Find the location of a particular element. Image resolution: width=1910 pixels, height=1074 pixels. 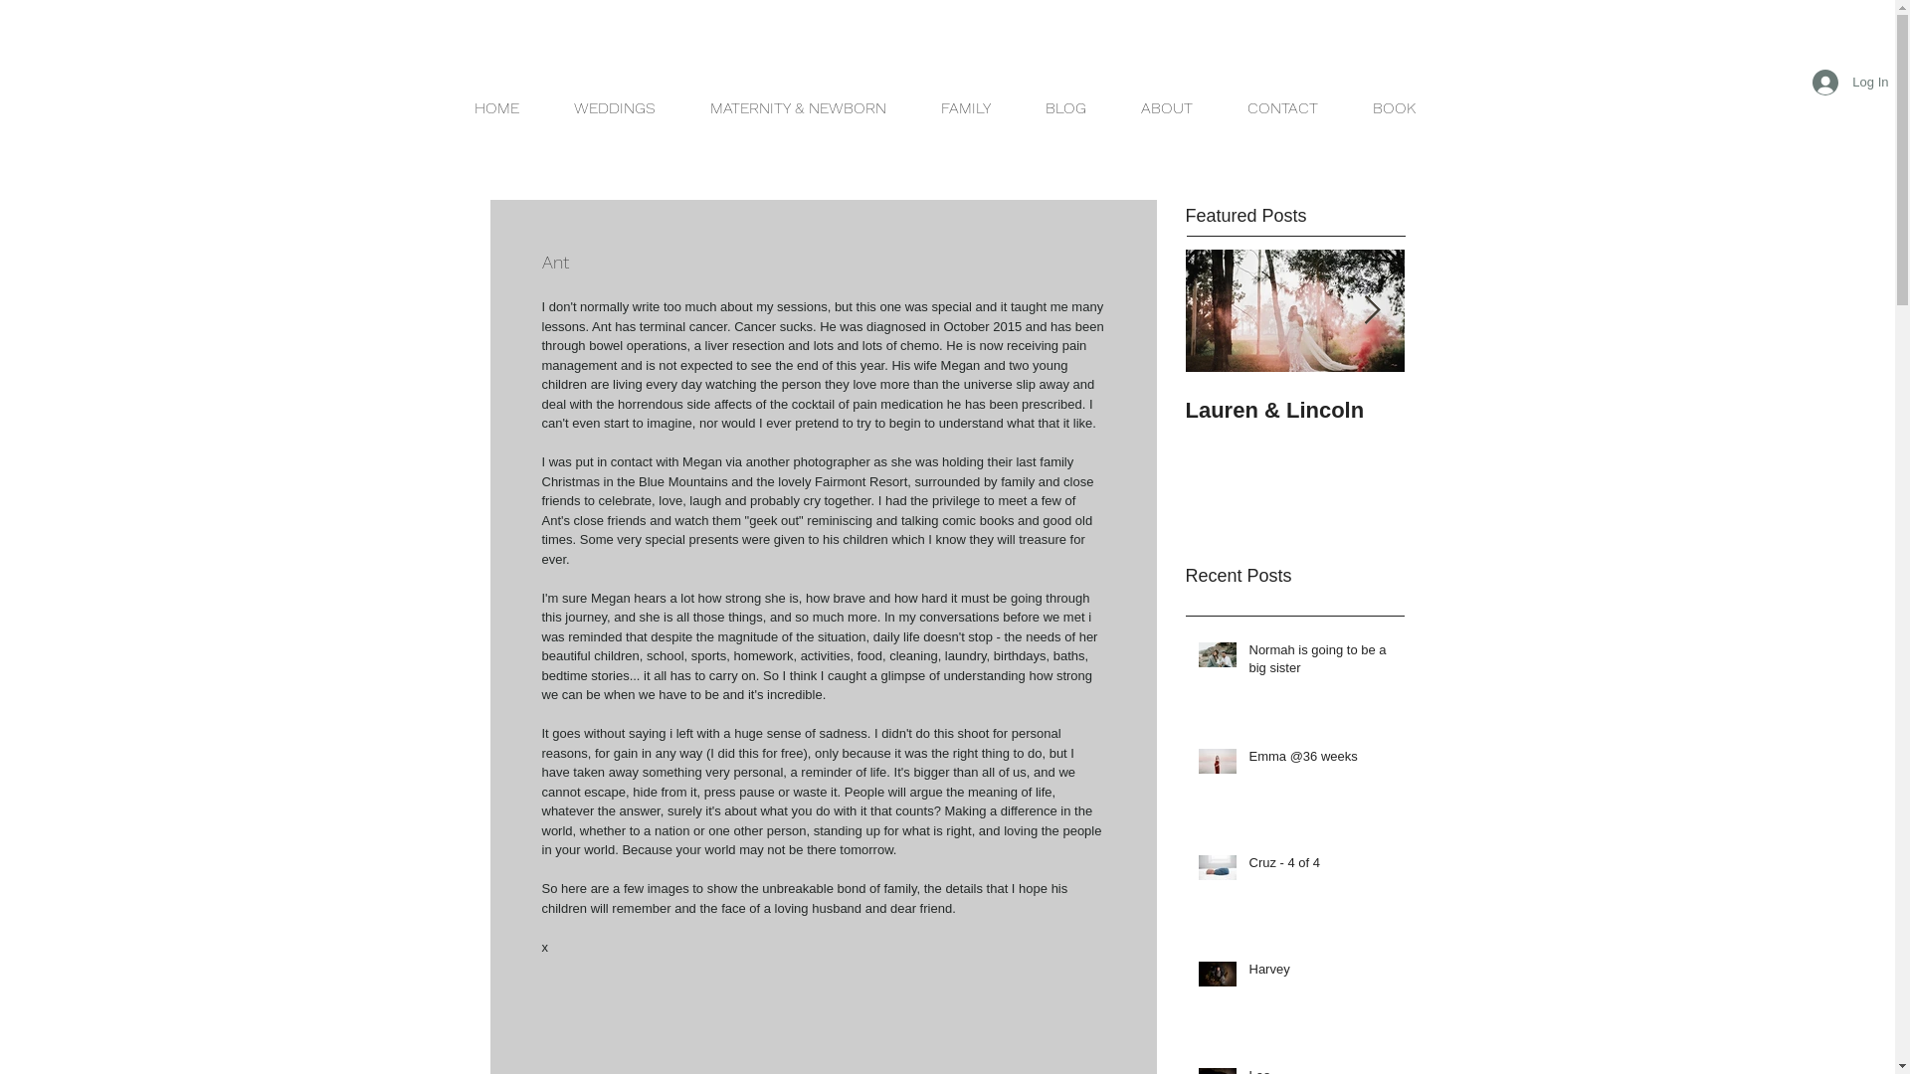

Post not marked as liked is located at coordinates (1096, 483).